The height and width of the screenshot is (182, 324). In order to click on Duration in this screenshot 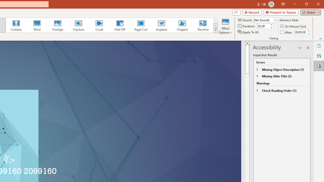, I will do `click(263, 26)`.